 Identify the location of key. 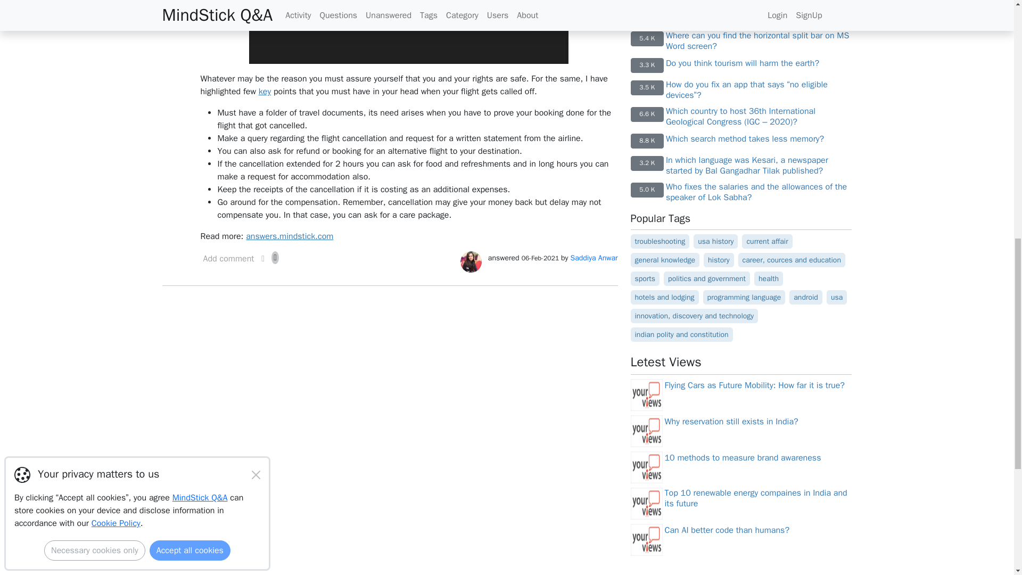
(264, 92).